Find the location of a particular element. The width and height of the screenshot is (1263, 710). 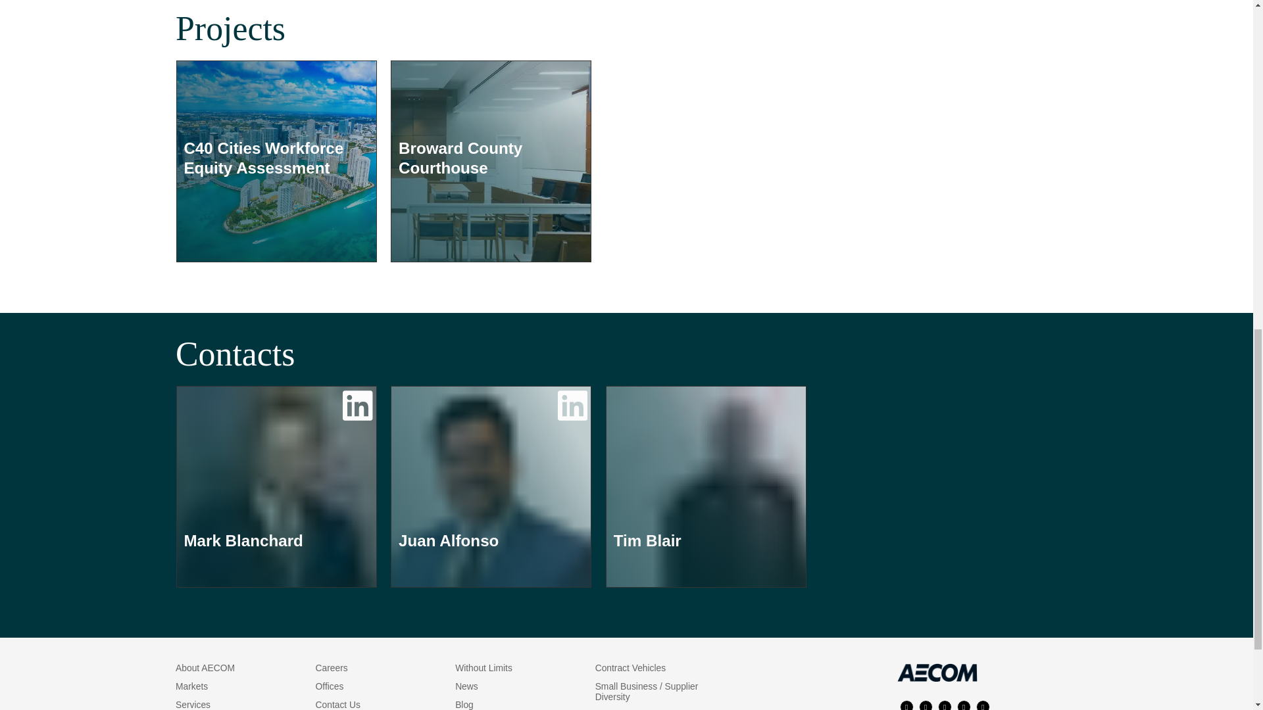

Twitter is located at coordinates (964, 705).